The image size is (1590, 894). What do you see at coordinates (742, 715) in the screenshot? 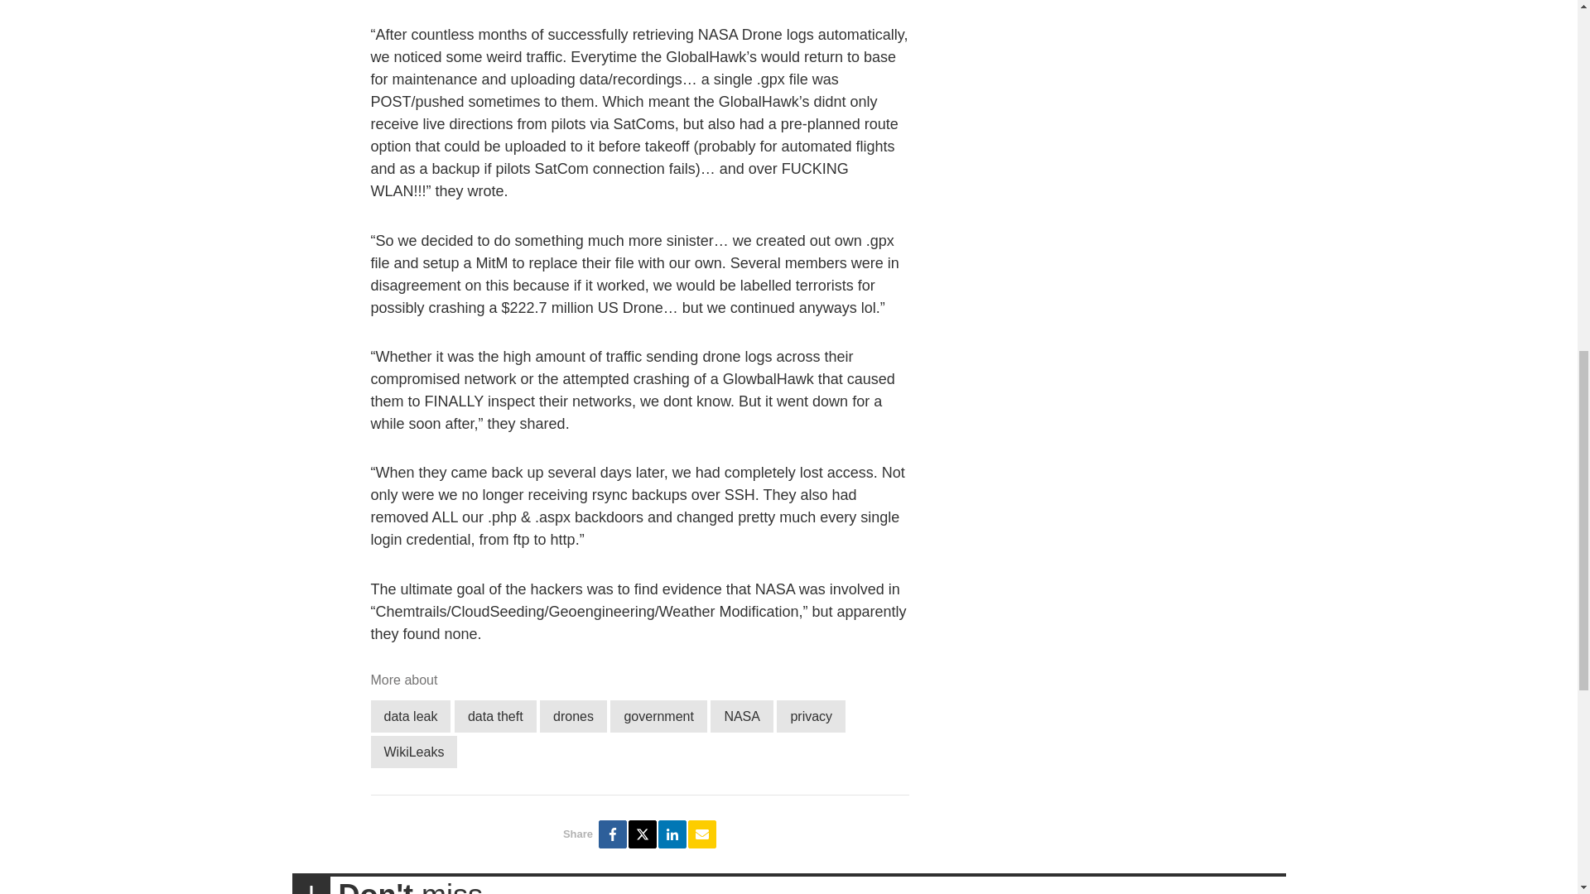
I see `NASA` at bounding box center [742, 715].